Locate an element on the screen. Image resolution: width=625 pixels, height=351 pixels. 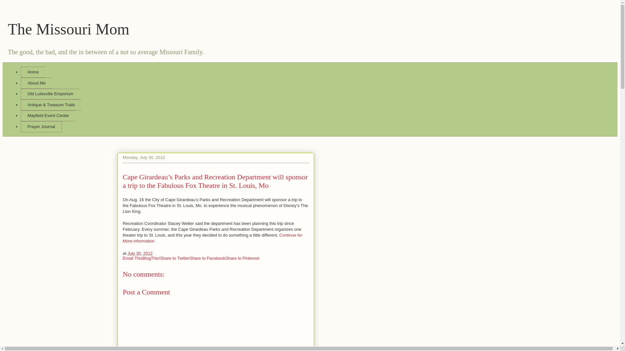
Continue for More information is located at coordinates (212, 238).